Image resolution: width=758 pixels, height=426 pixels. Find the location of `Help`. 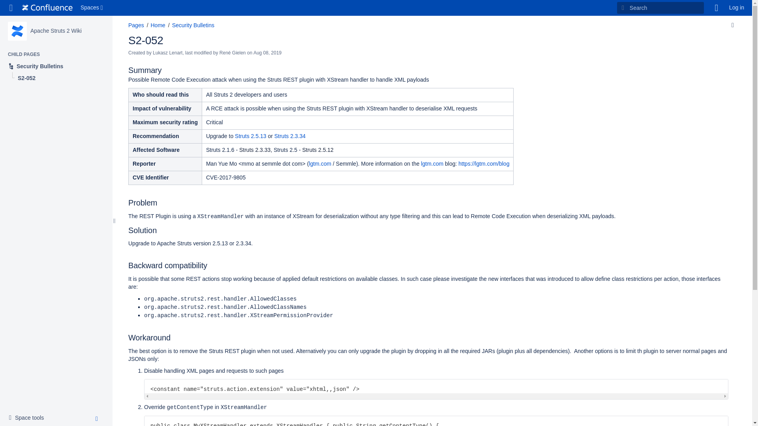

Help is located at coordinates (11, 8).